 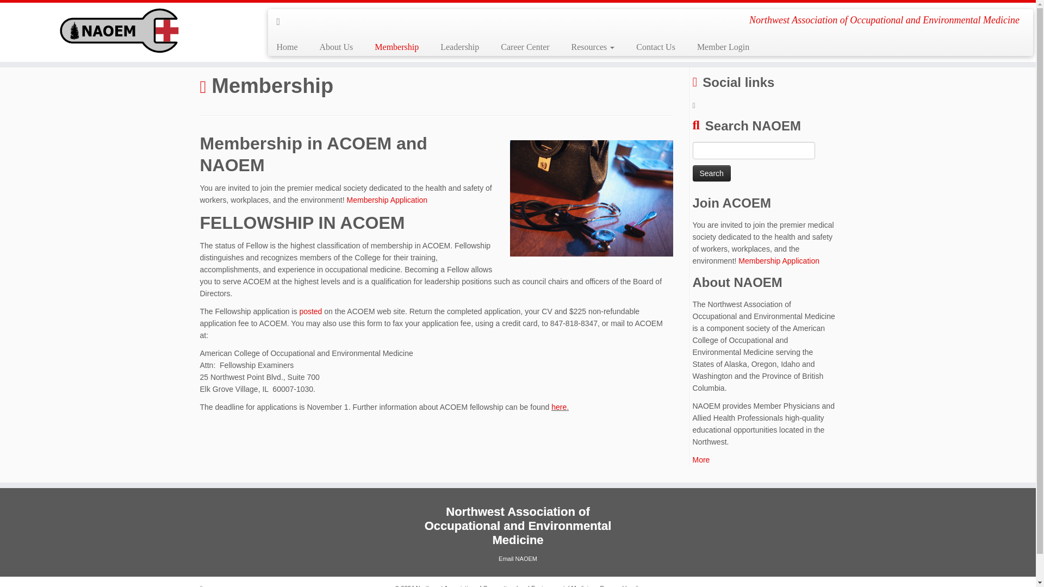 What do you see at coordinates (701, 460) in the screenshot?
I see `More` at bounding box center [701, 460].